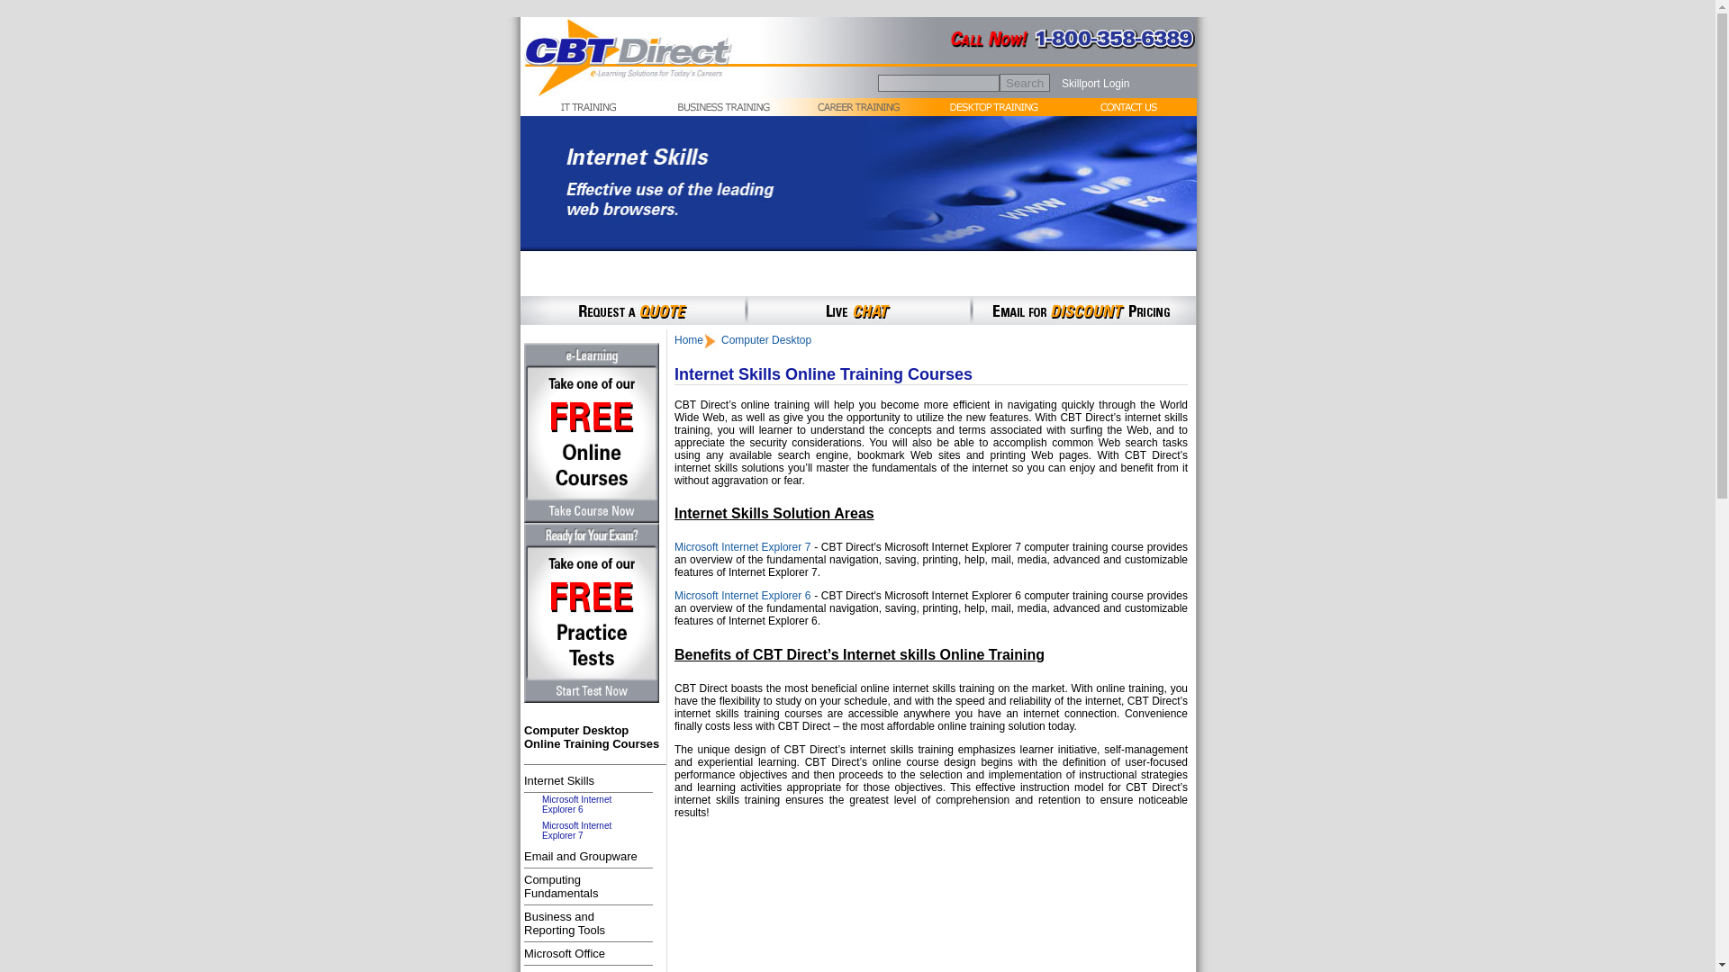 This screenshot has width=1729, height=972. I want to click on Search, so click(742, 546).